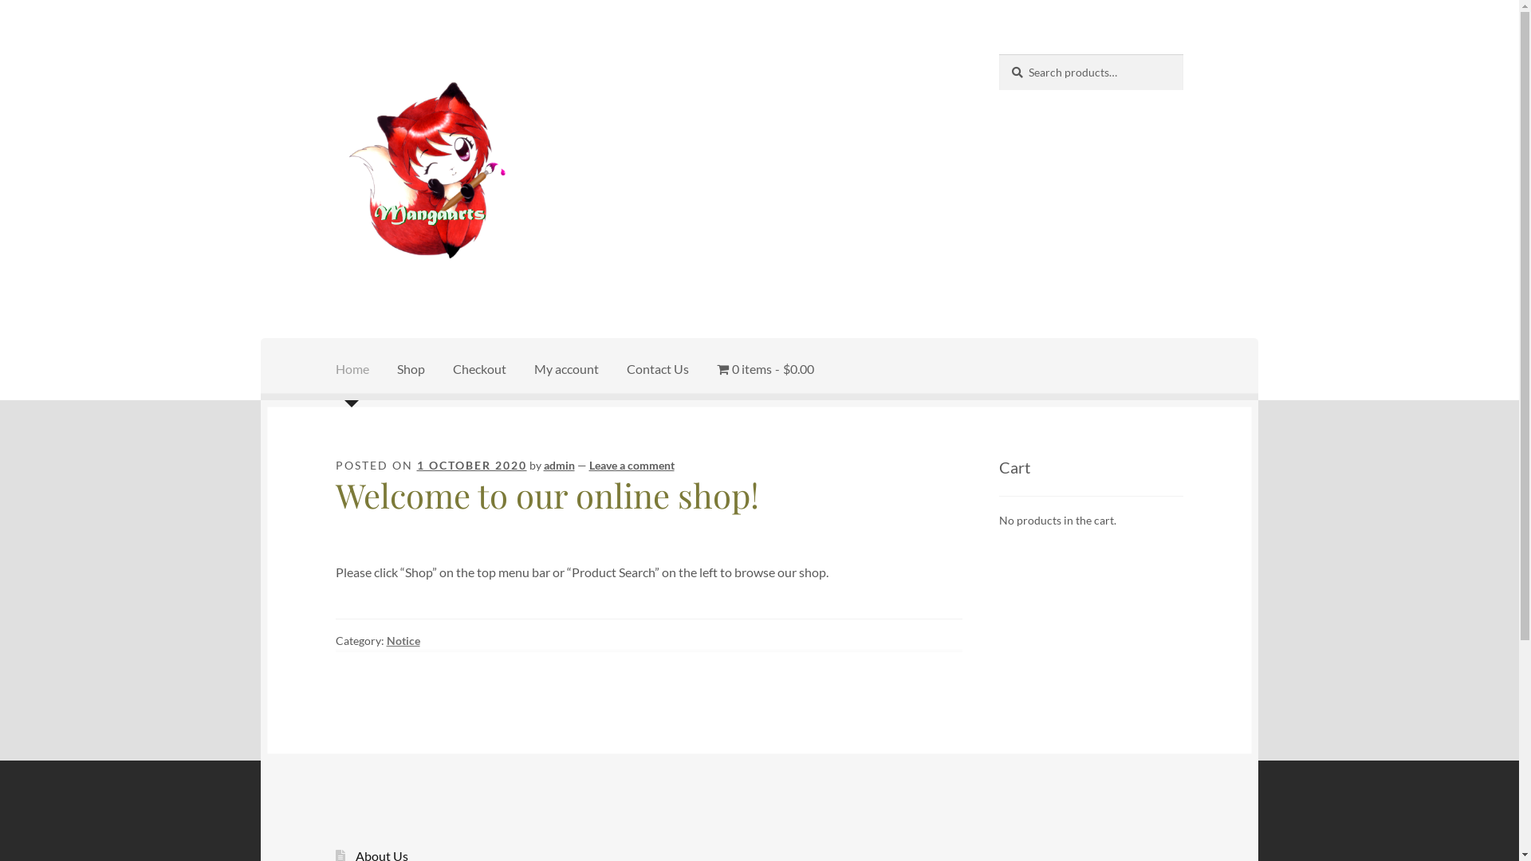 This screenshot has width=1531, height=861. I want to click on Home, so click(352, 369).